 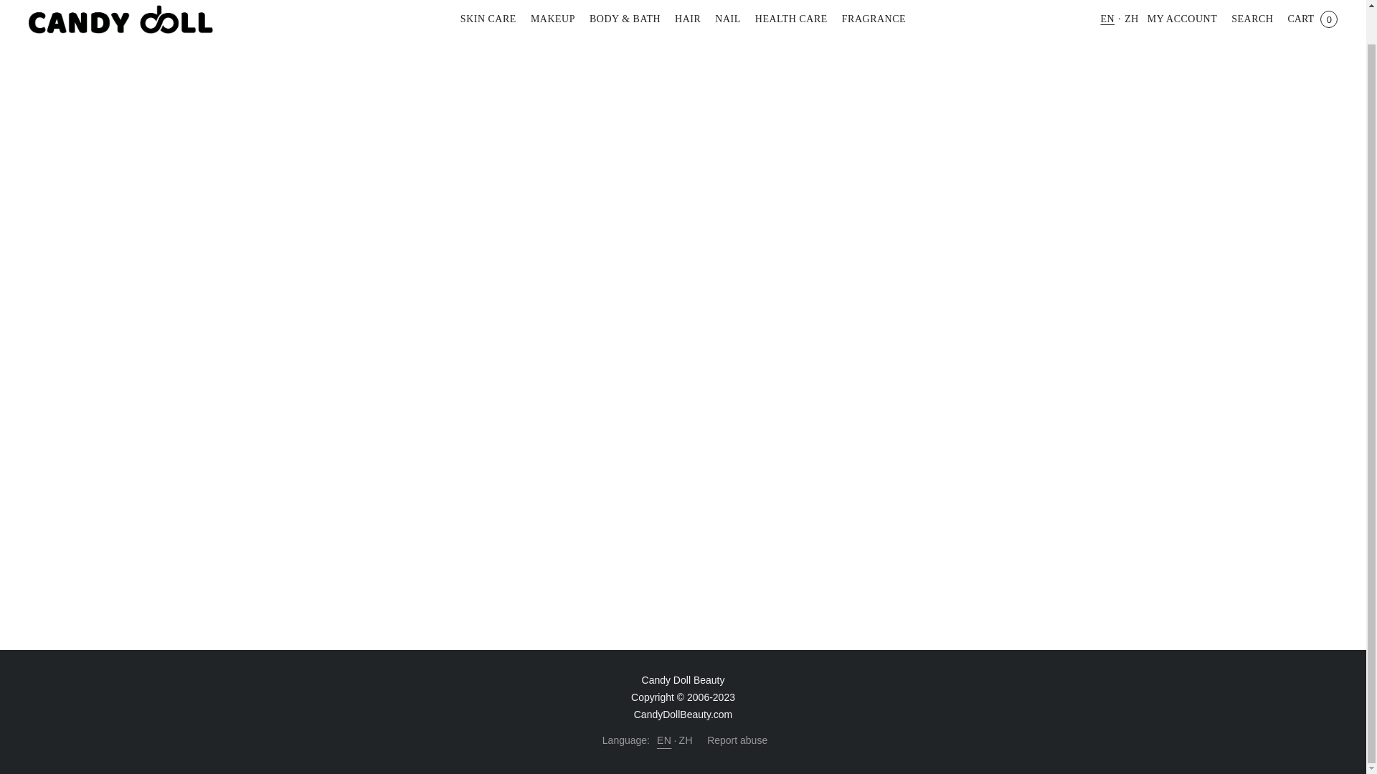 I want to click on Search the website, so click(x=1251, y=19).